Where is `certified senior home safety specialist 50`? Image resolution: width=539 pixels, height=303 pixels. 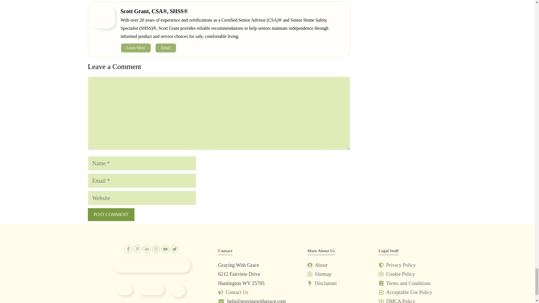 certified senior home safety specialist 50 is located at coordinates (178, 290).